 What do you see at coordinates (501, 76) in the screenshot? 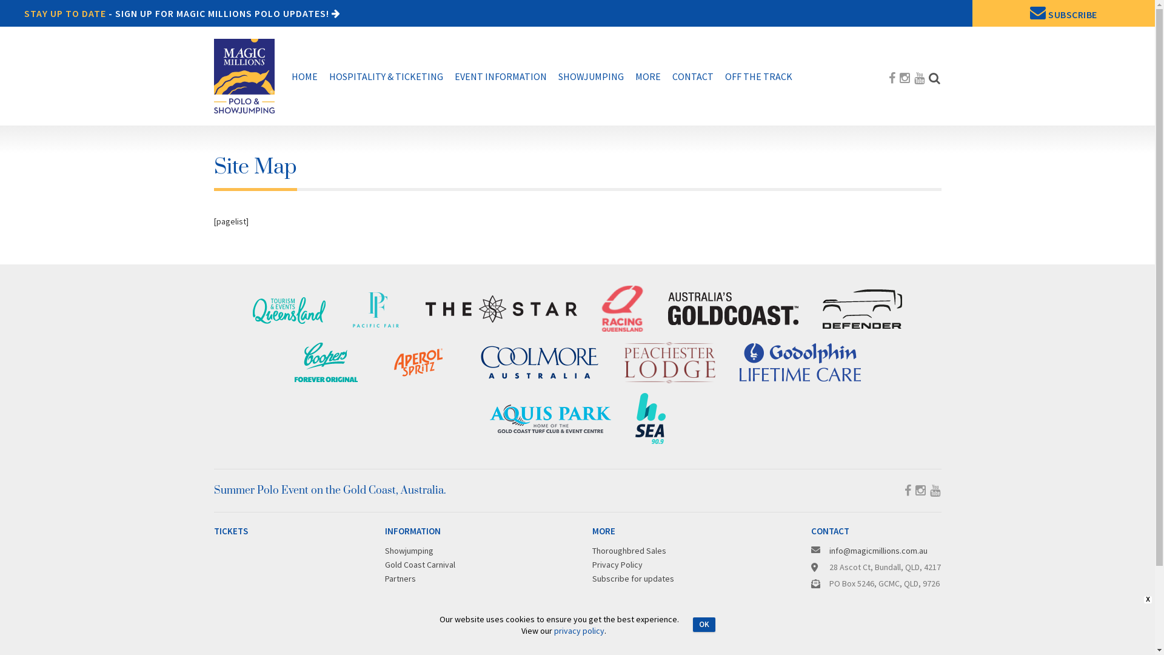
I see `EVENT INFORMATION` at bounding box center [501, 76].